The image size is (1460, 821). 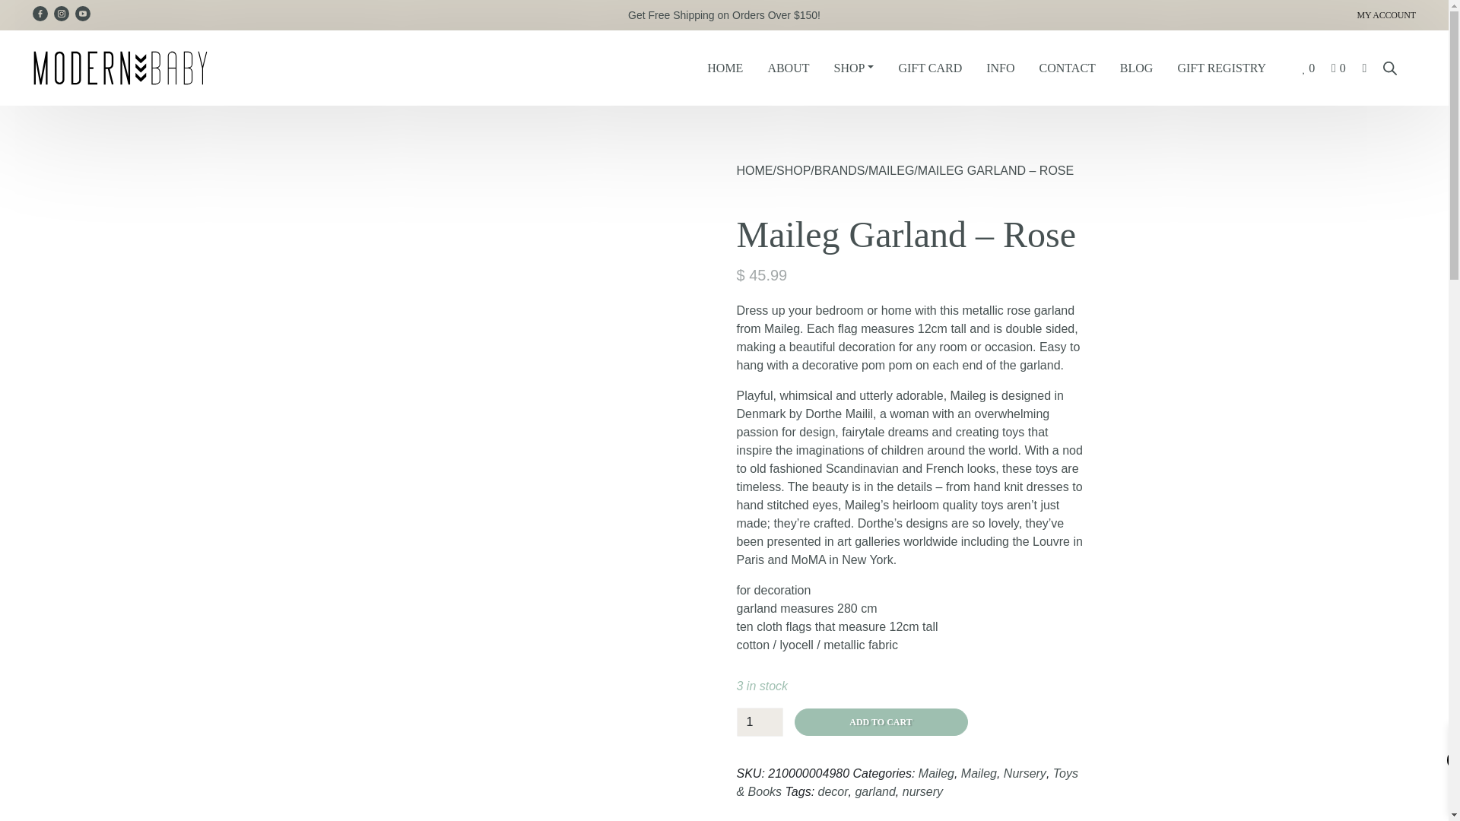 What do you see at coordinates (788, 68) in the screenshot?
I see `About` at bounding box center [788, 68].